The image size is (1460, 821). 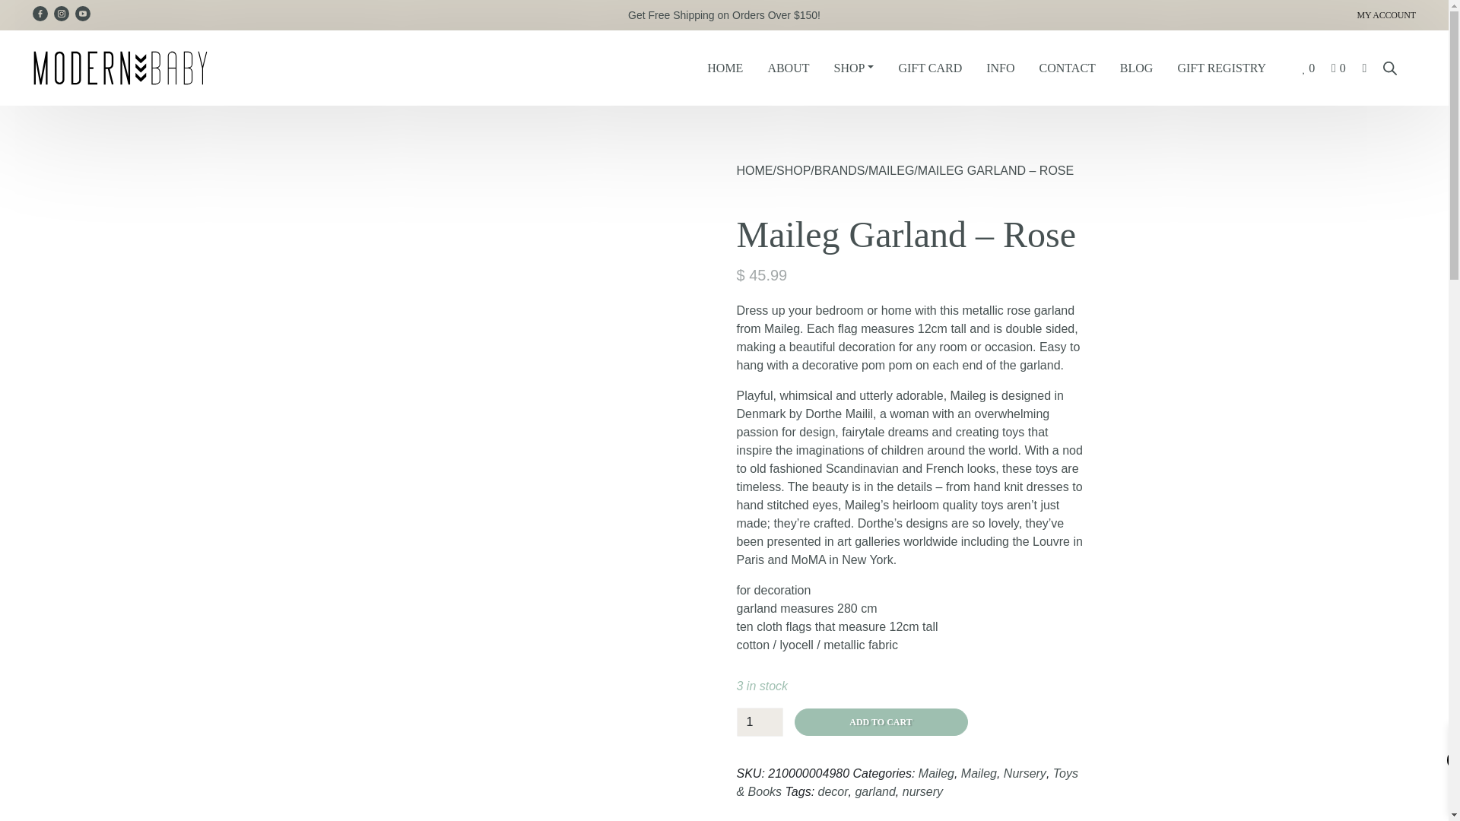 What do you see at coordinates (788, 68) in the screenshot?
I see `About` at bounding box center [788, 68].